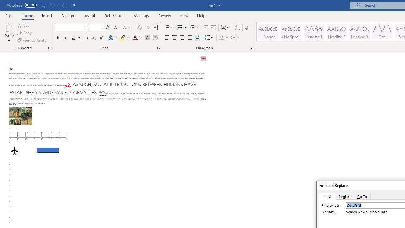 This screenshot has height=228, width=405. What do you see at coordinates (65, 5) in the screenshot?
I see `Repeat Paragraph Alignment` at bounding box center [65, 5].